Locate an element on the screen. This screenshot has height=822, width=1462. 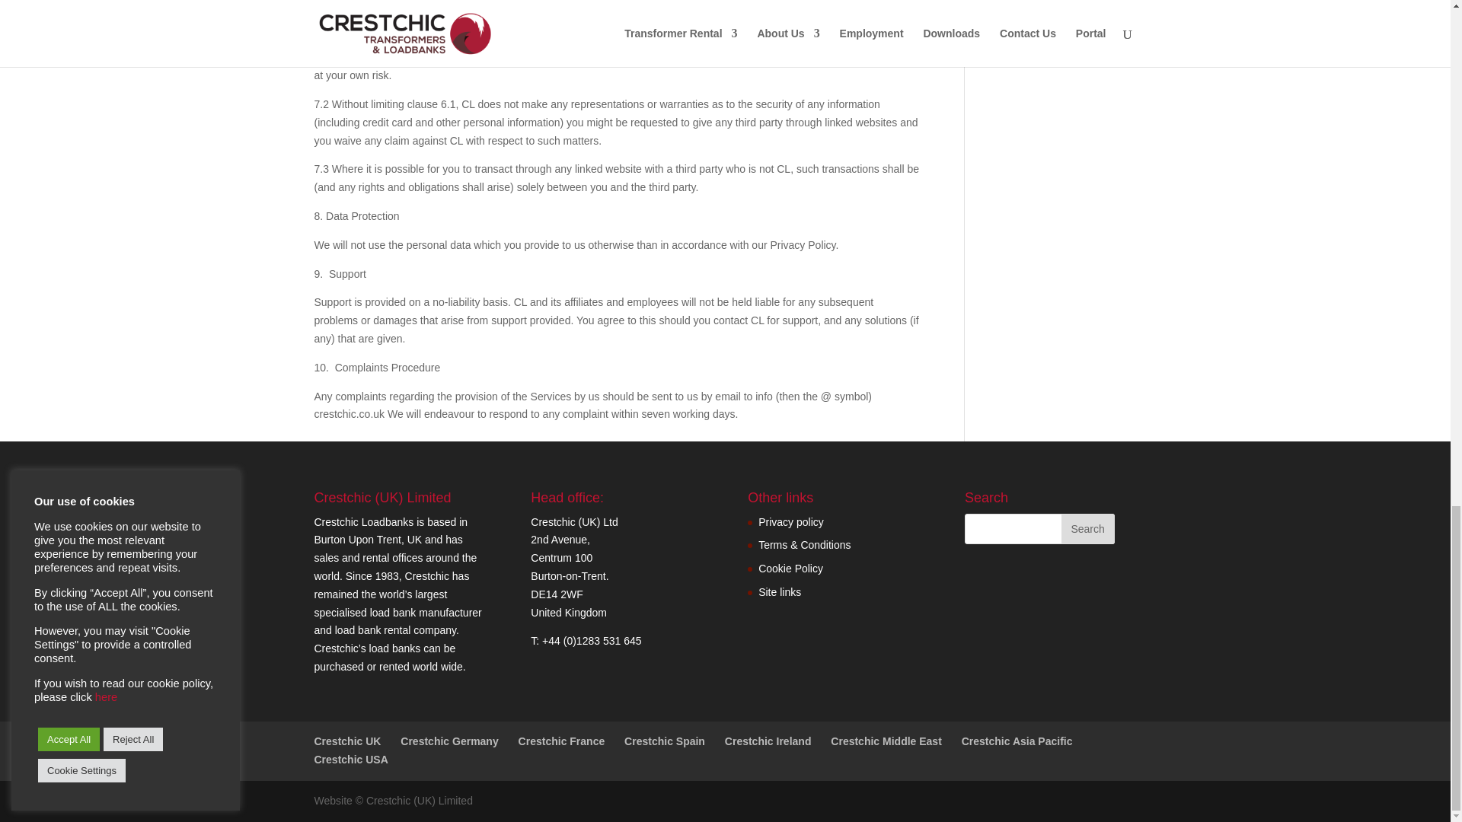
Crestchic Spain is located at coordinates (664, 741).